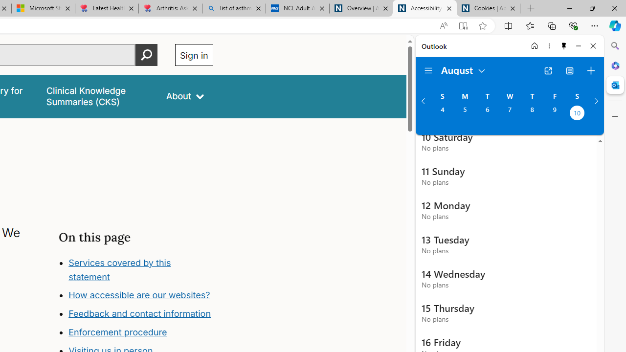 The height and width of the screenshot is (352, 626). What do you see at coordinates (577, 114) in the screenshot?
I see `Saturday, August 10, 2024. Date selected. ` at bounding box center [577, 114].